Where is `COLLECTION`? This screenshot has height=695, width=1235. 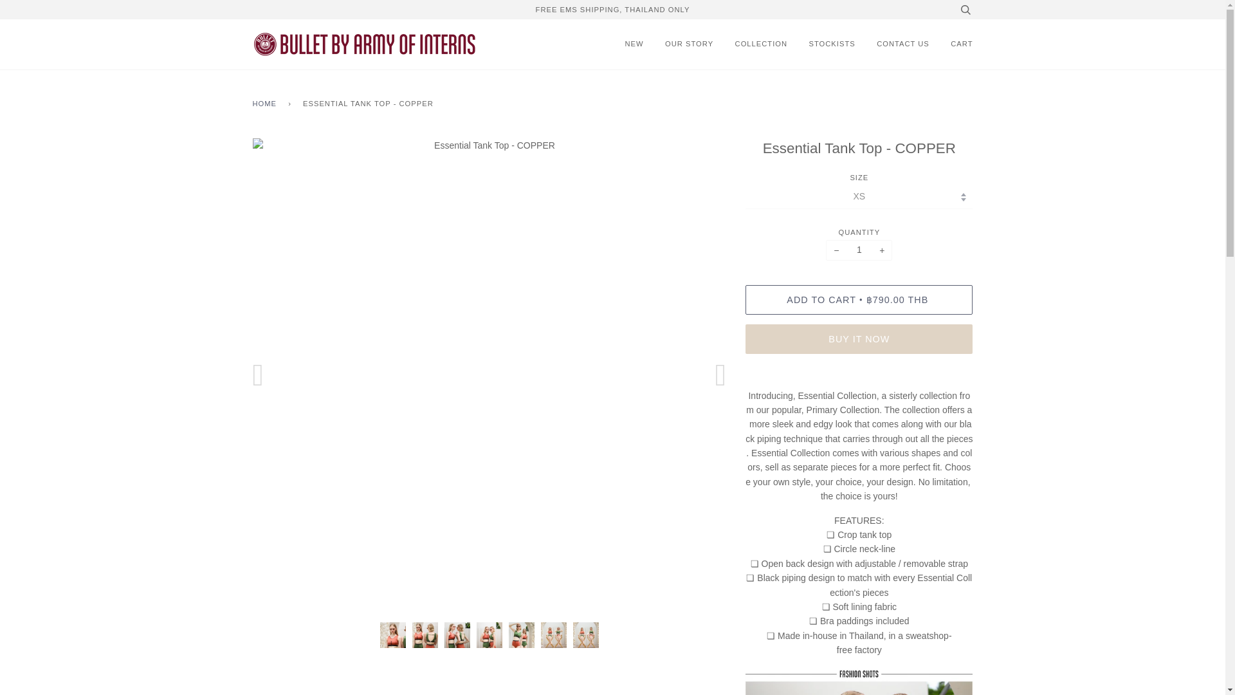
COLLECTION is located at coordinates (761, 44).